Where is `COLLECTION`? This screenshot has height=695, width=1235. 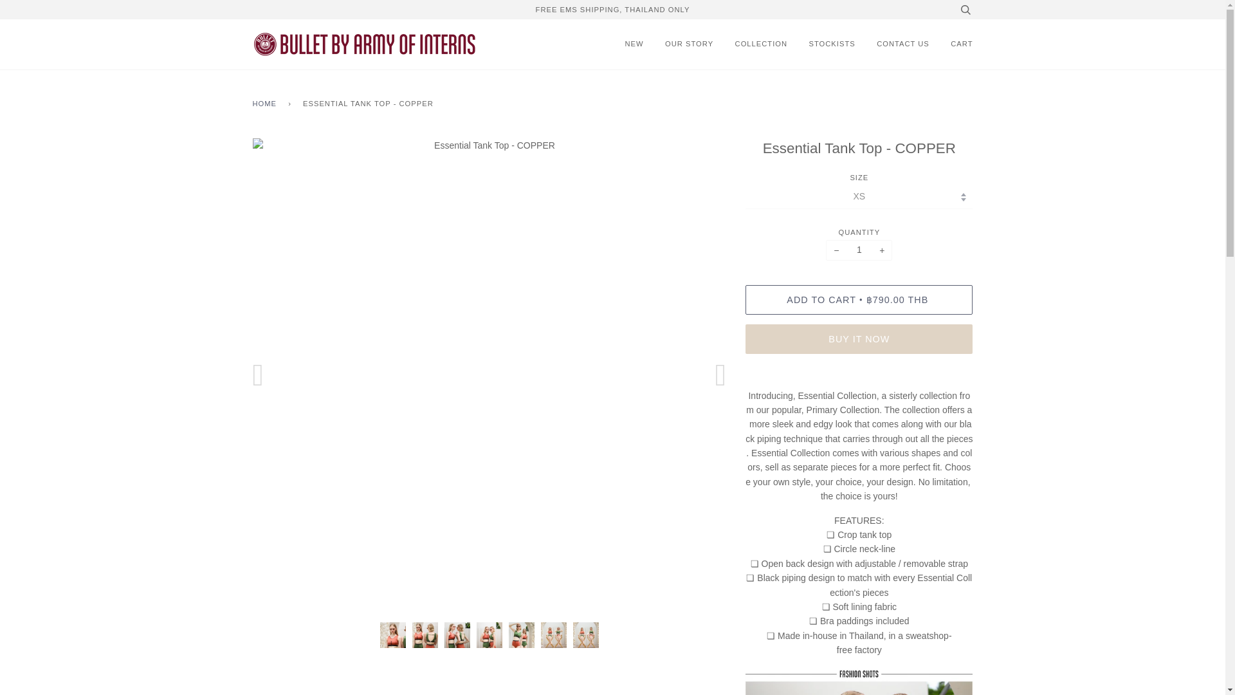
COLLECTION is located at coordinates (761, 44).